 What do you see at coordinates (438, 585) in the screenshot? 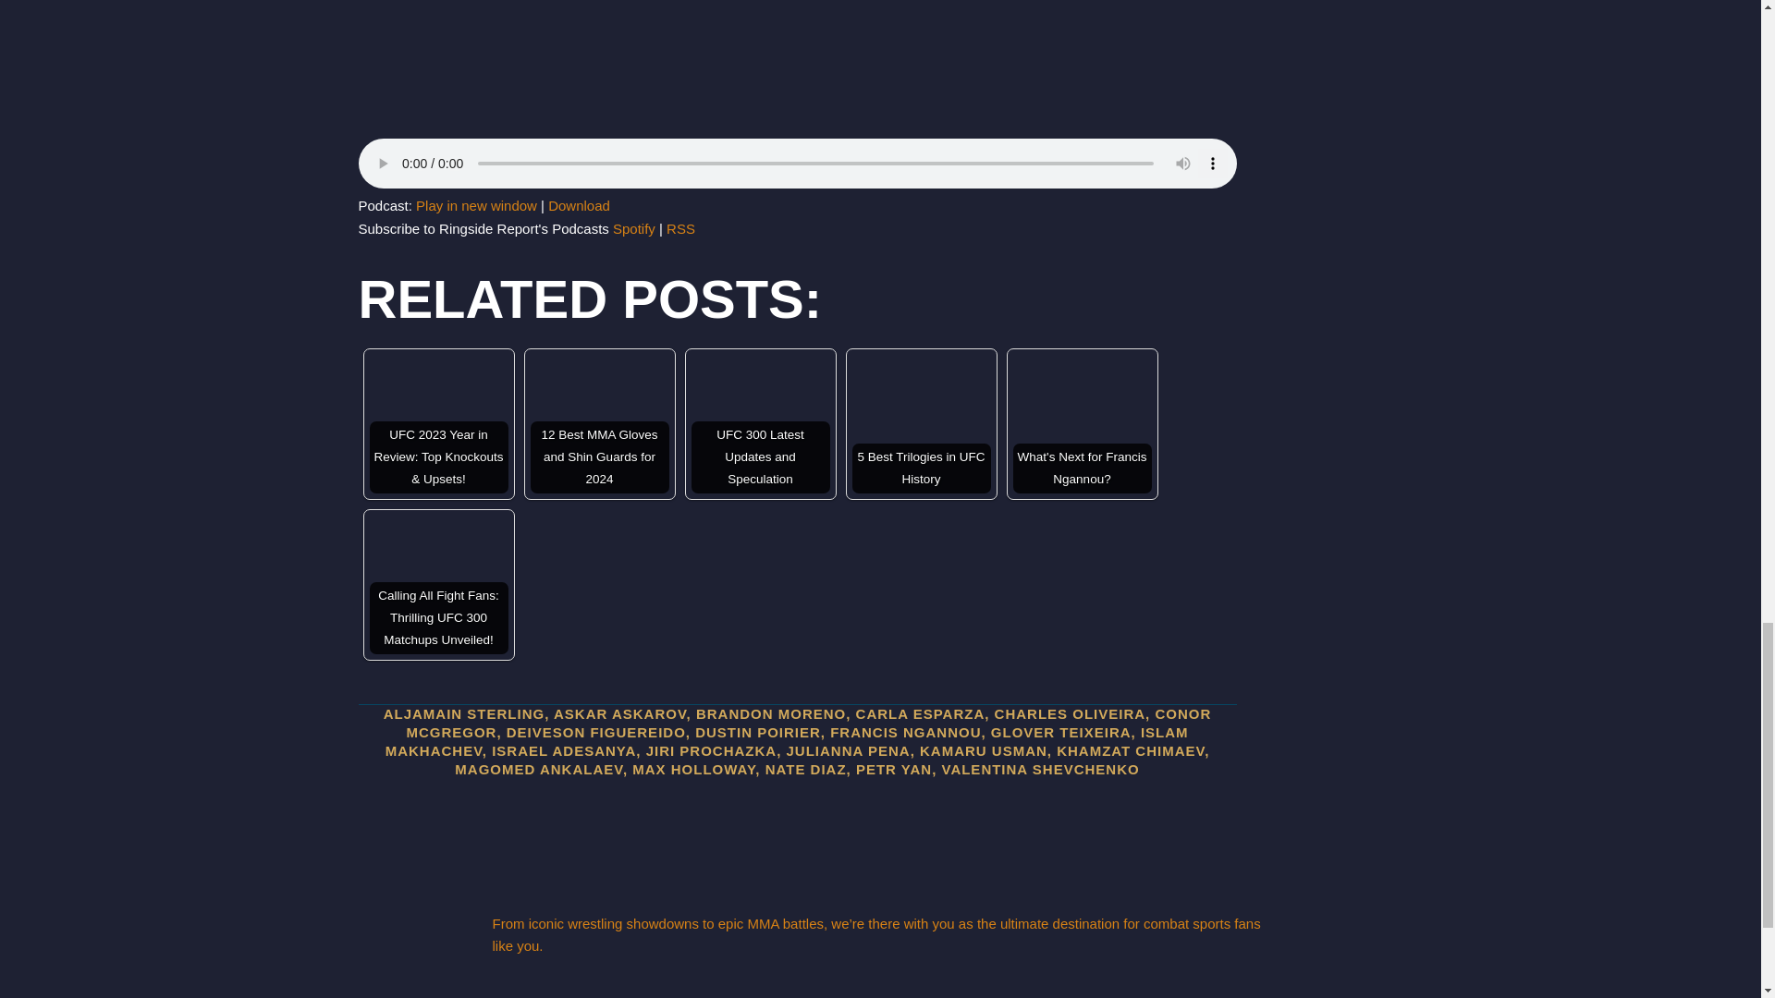
I see `Calling All Fight Fans: Thrilling UFC 300 Matchups Unveiled!` at bounding box center [438, 585].